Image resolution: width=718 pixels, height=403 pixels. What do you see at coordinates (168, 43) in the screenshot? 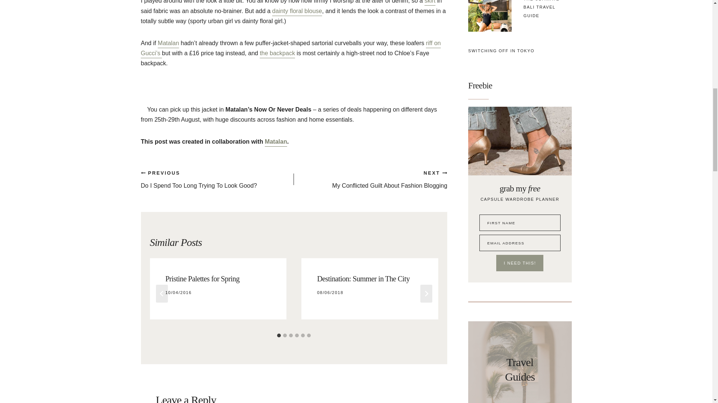
I see `dainty floral blouse` at bounding box center [168, 43].